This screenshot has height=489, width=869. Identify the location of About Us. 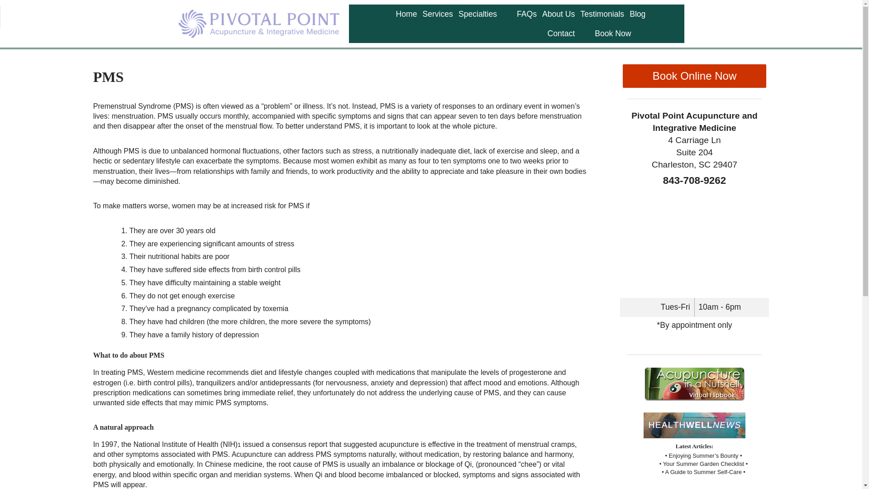
(559, 14).